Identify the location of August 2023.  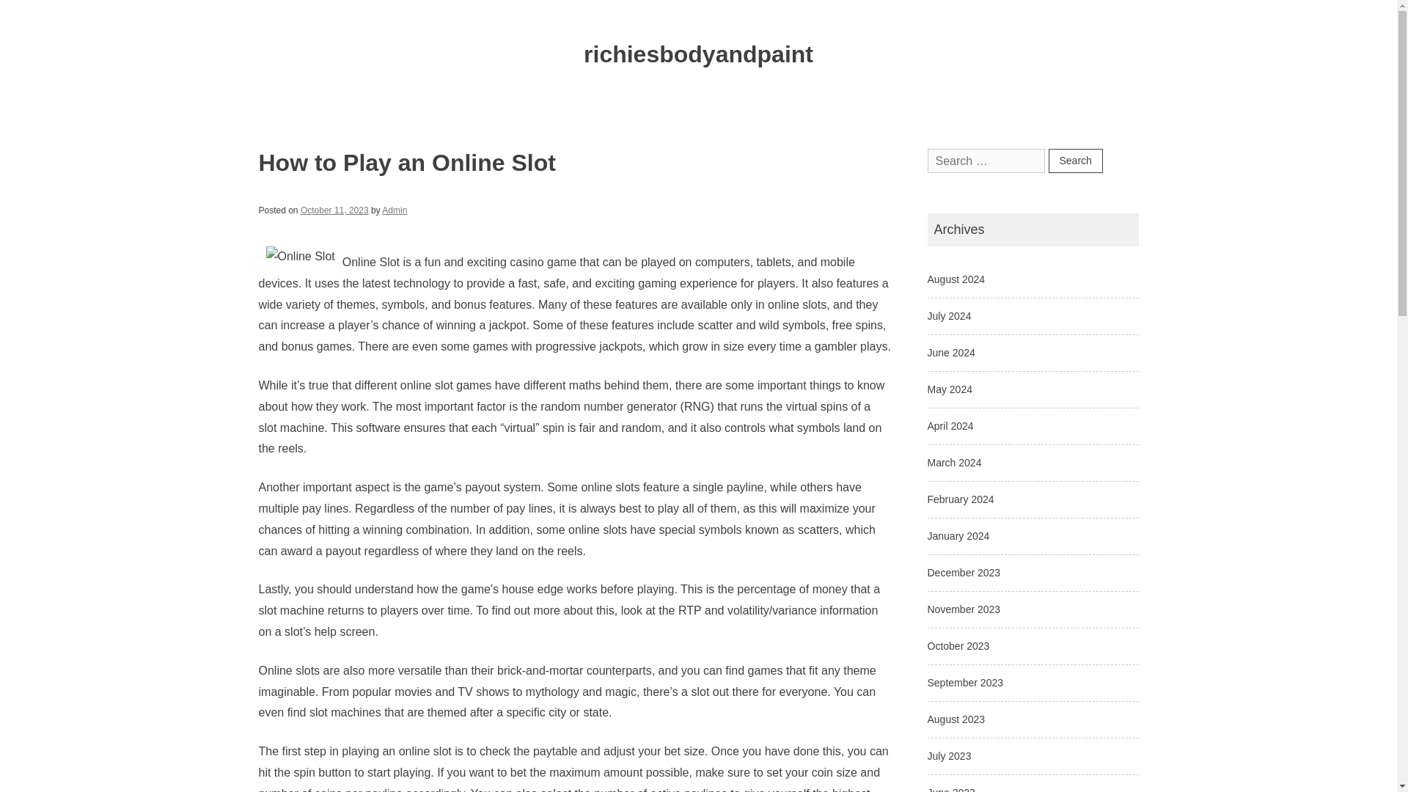
(955, 719).